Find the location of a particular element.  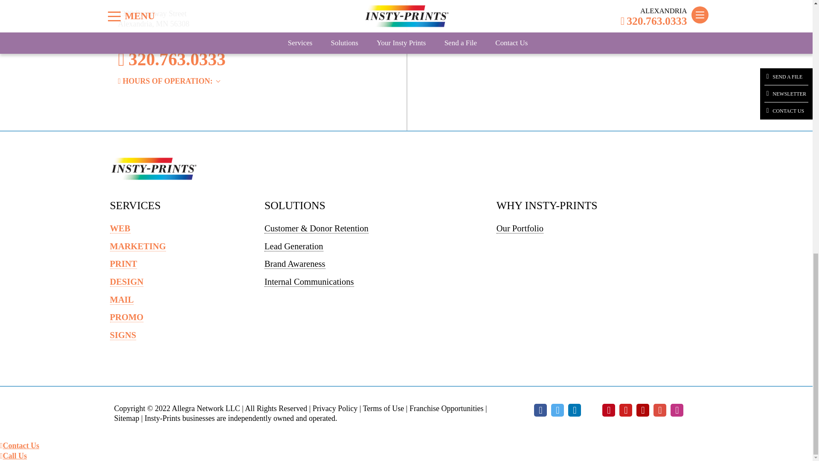

320.763.0333 is located at coordinates (250, 60).